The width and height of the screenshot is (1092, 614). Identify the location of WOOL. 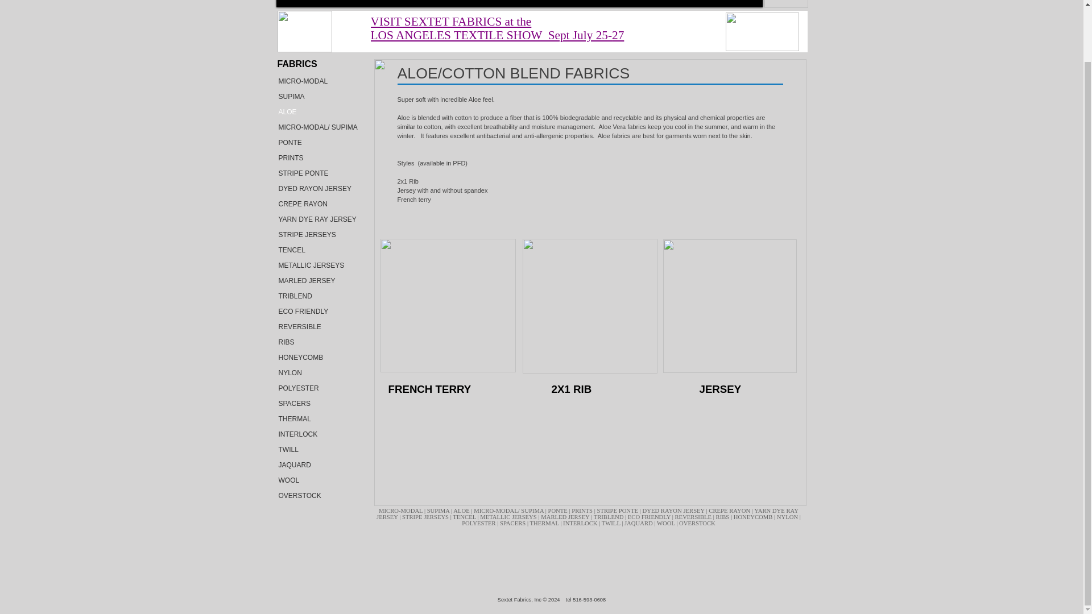
(319, 480).